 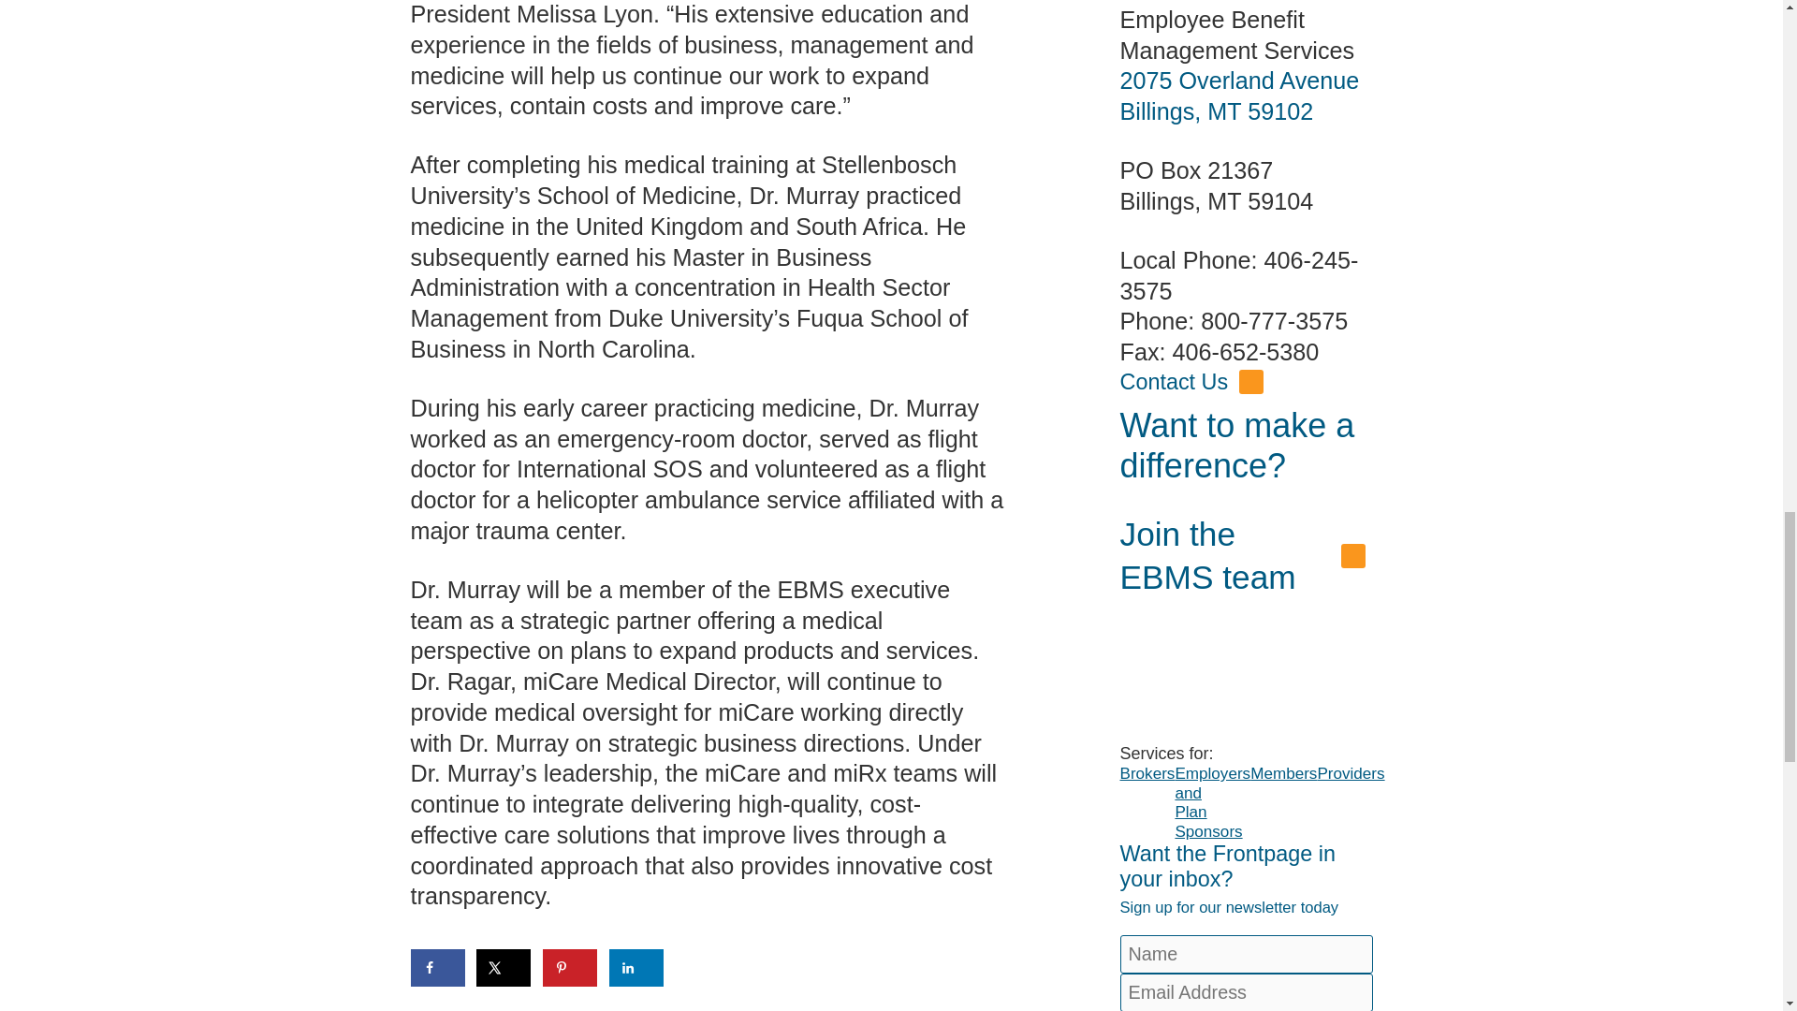 I want to click on Share on X, so click(x=503, y=968).